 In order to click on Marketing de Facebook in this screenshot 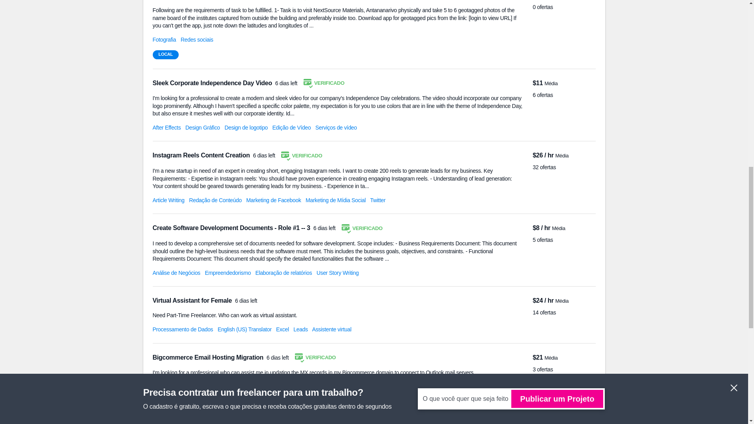, I will do `click(273, 200)`.